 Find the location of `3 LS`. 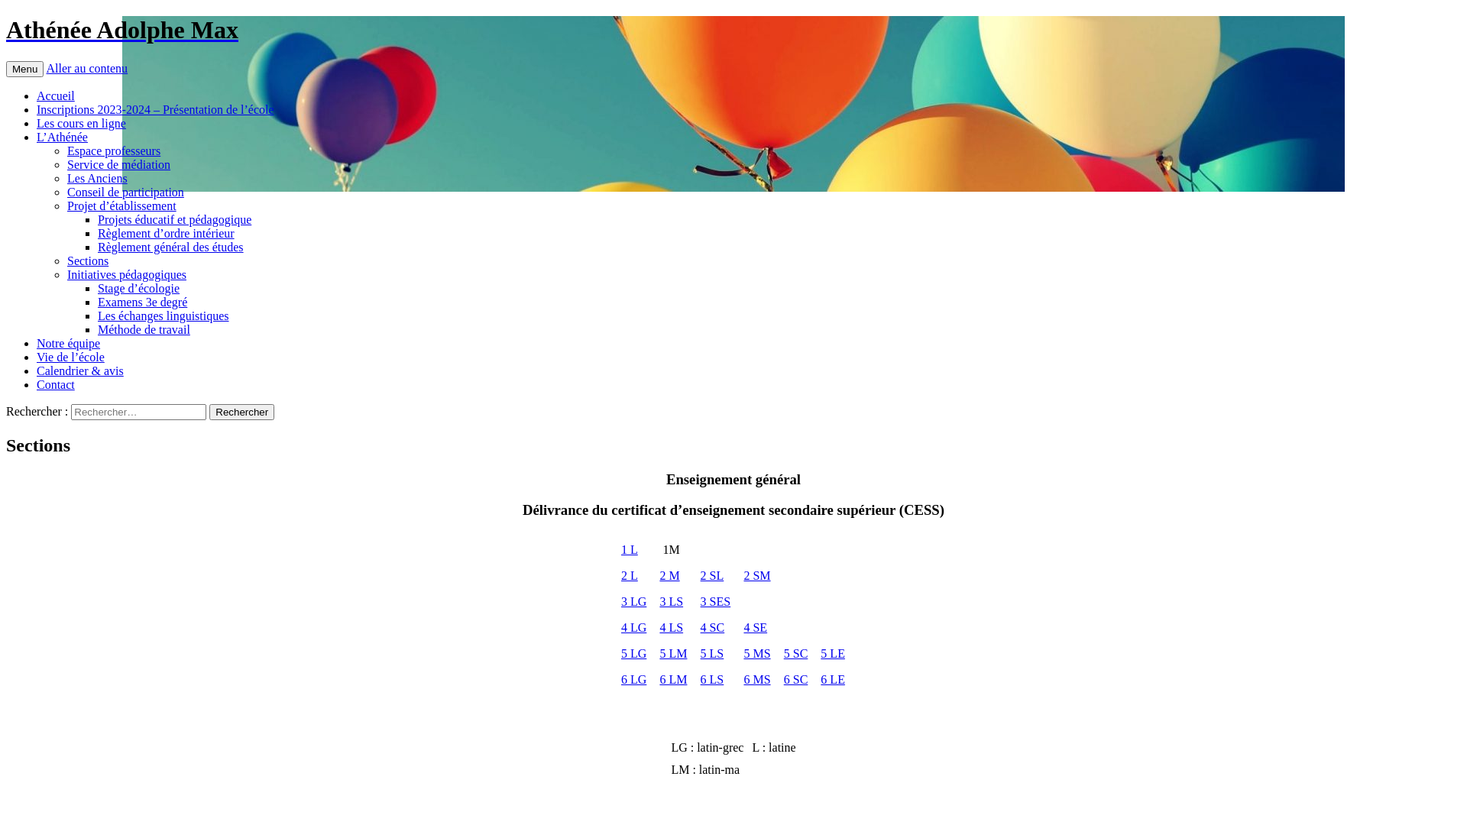

3 LS is located at coordinates (671, 602).